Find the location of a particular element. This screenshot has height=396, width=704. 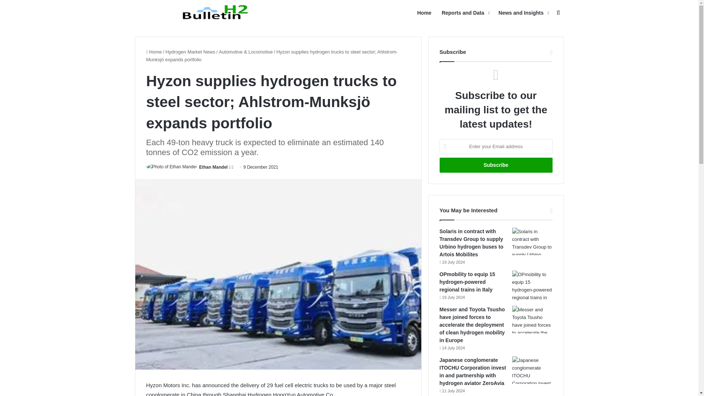

Hydrogen Market News is located at coordinates (190, 52).